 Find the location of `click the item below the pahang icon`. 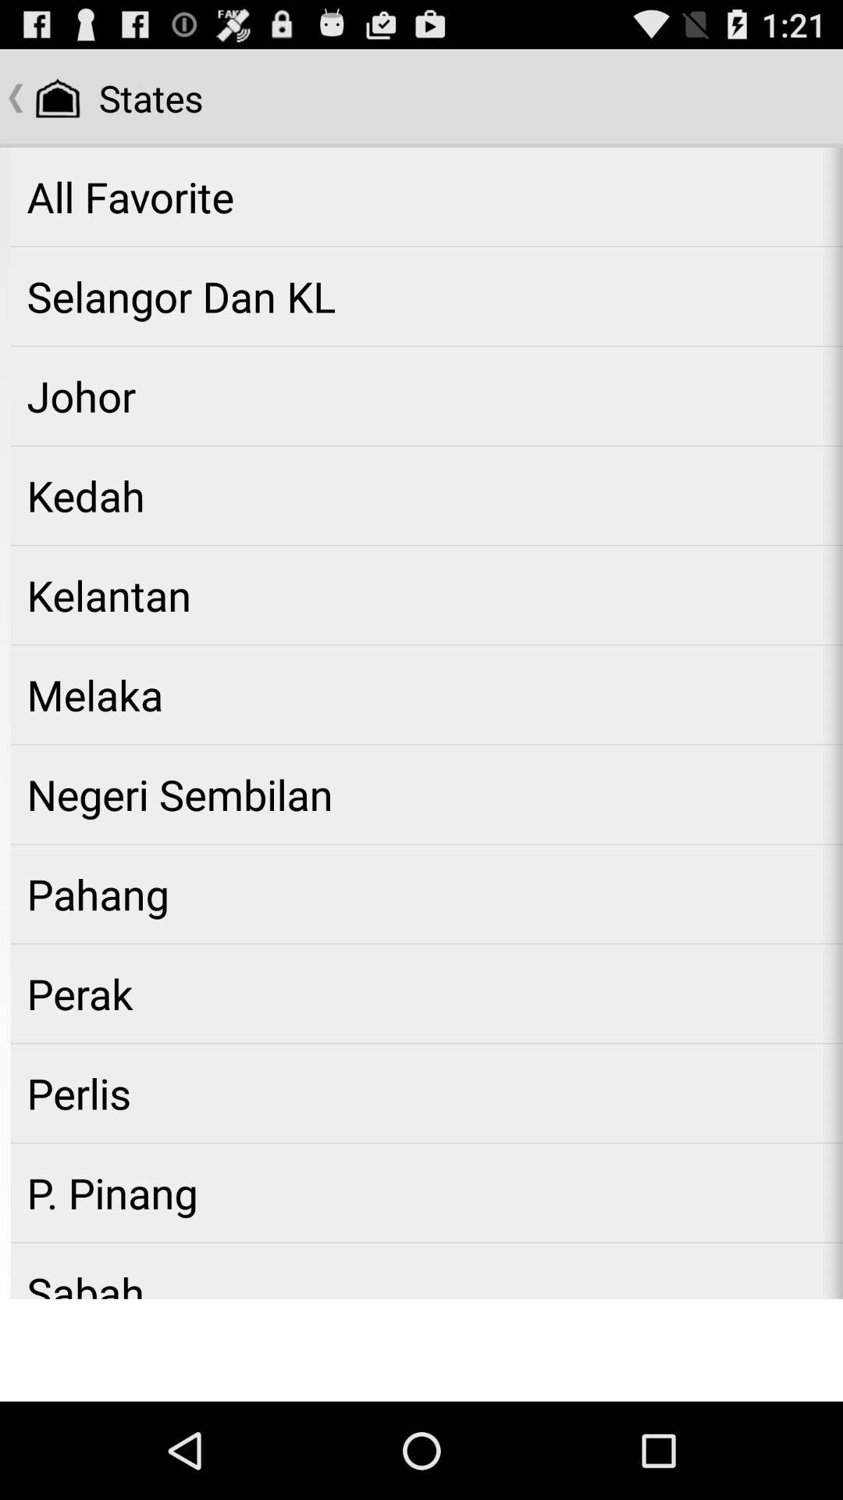

click the item below the pahang icon is located at coordinates (426, 994).